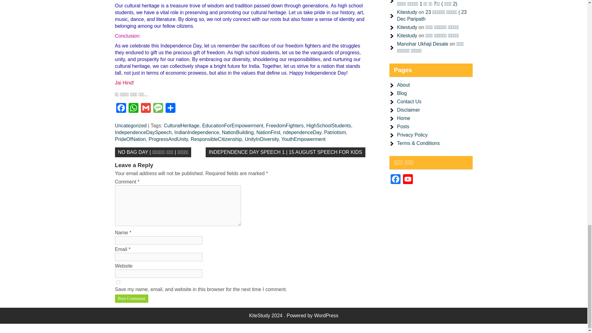 The image size is (592, 333). Describe the element at coordinates (131, 298) in the screenshot. I see `Post Comment` at that location.